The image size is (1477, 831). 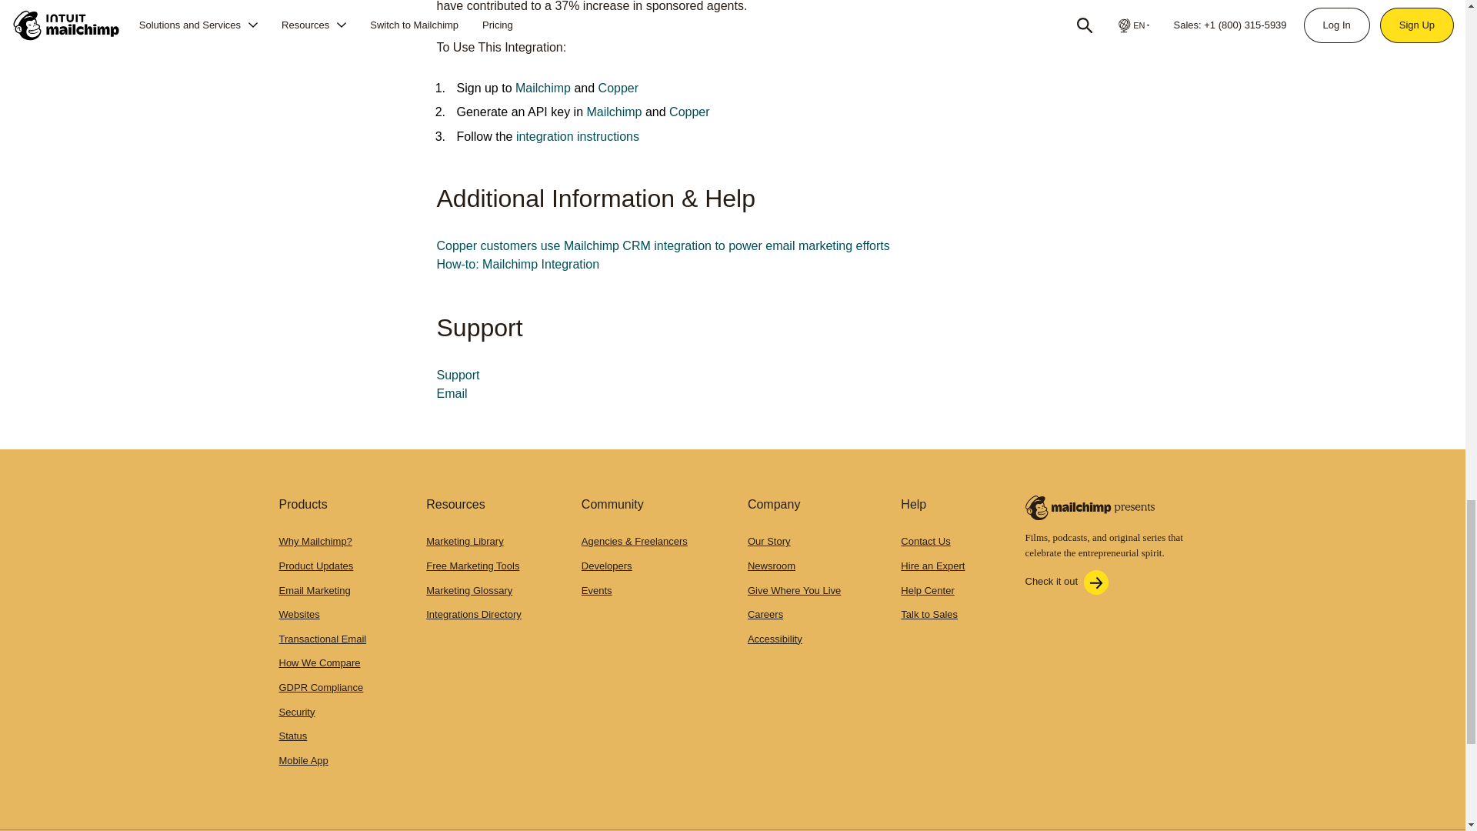 What do you see at coordinates (543, 88) in the screenshot?
I see `Mailchimp` at bounding box center [543, 88].